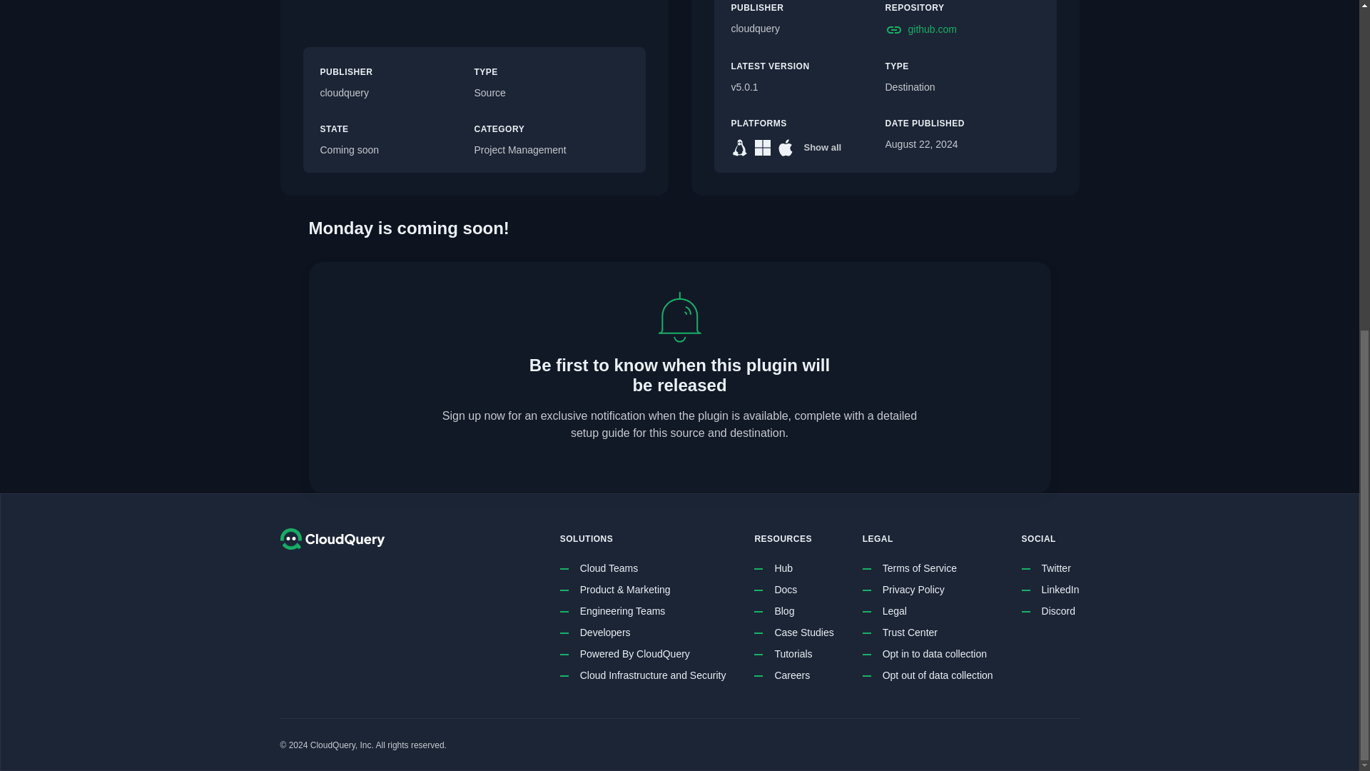  I want to click on Reject, so click(985, 223).